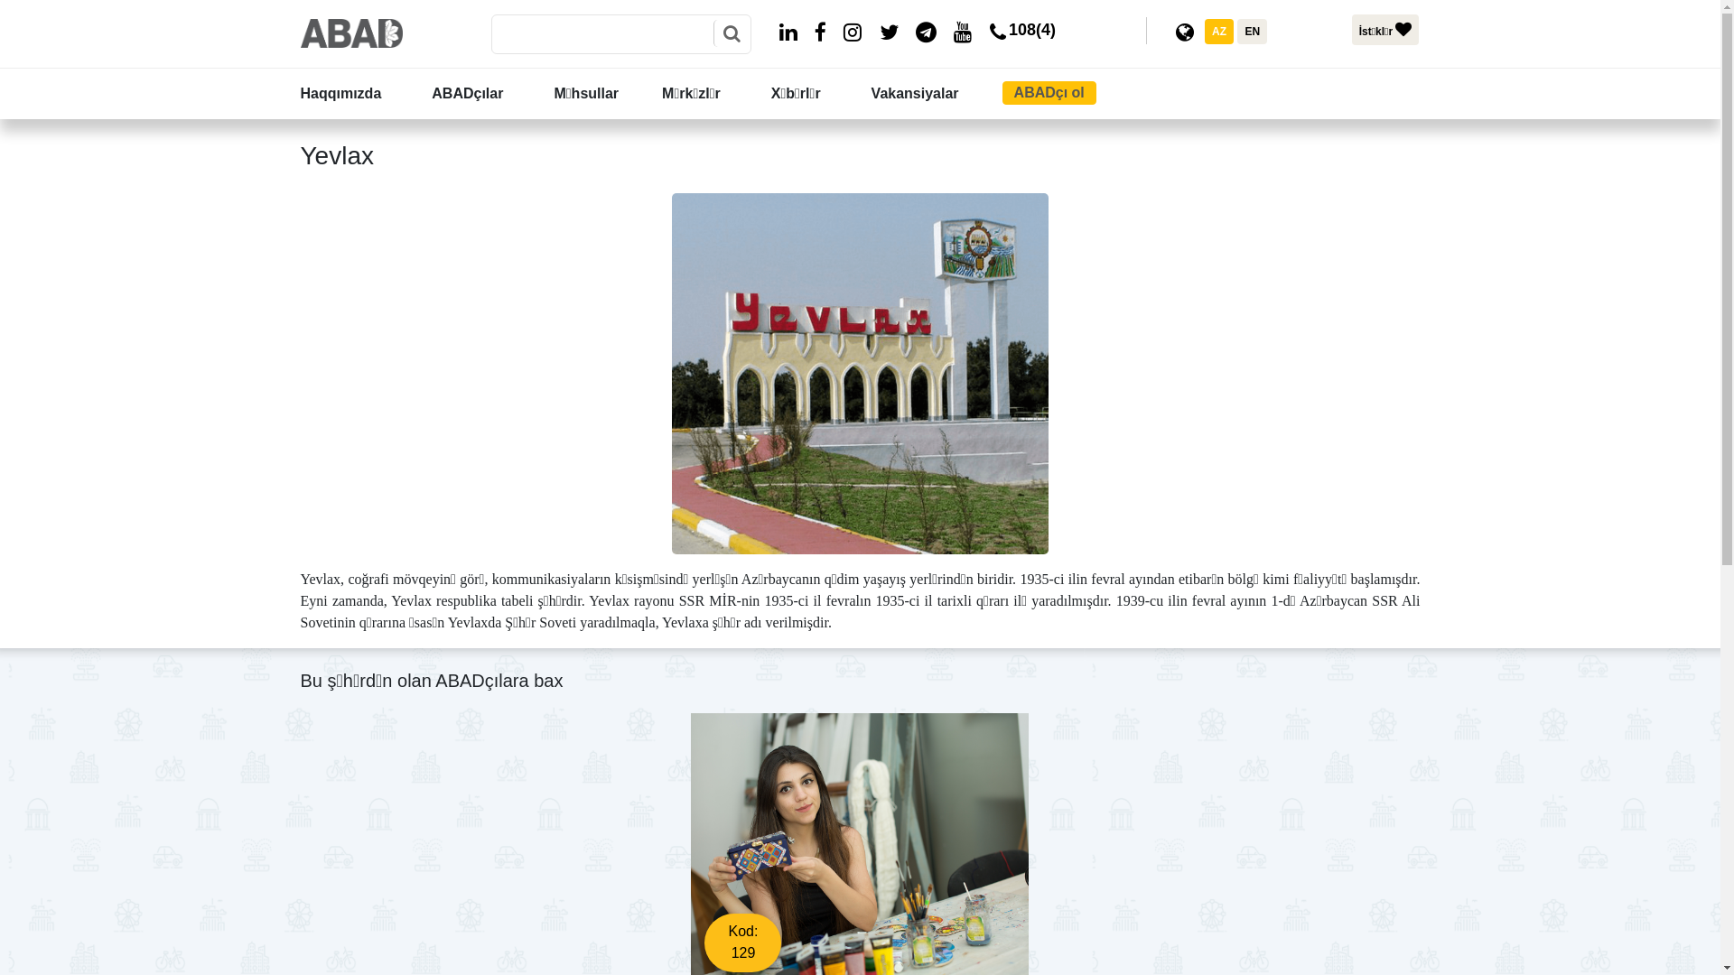 The width and height of the screenshot is (1734, 975). I want to click on EN, so click(1252, 32).